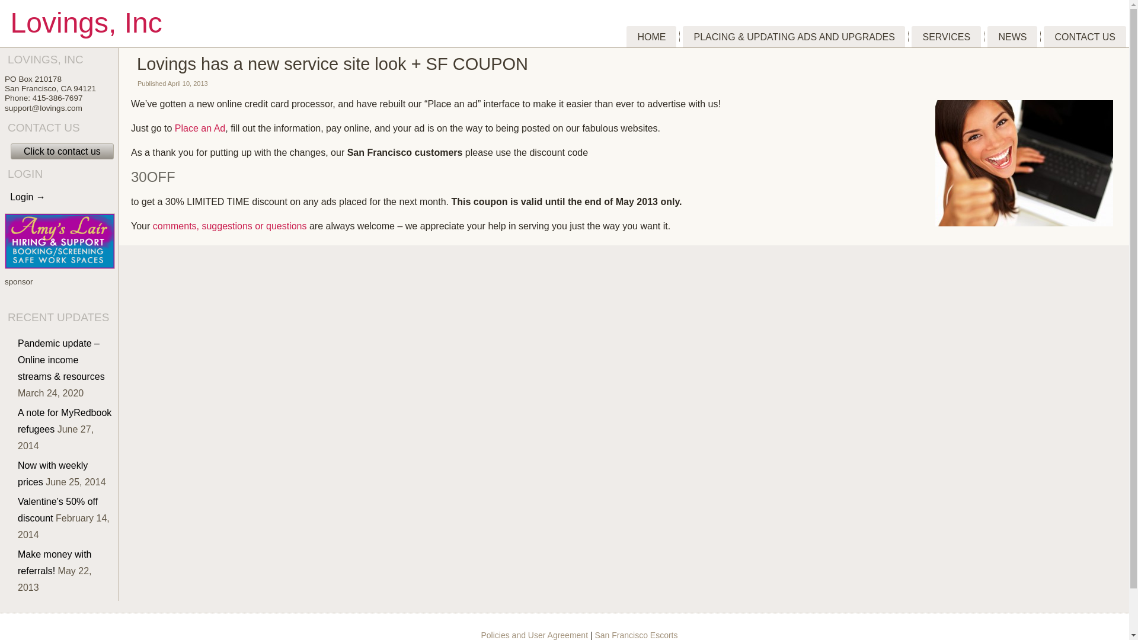 Image resolution: width=1138 pixels, height=640 pixels. What do you see at coordinates (230, 225) in the screenshot?
I see `comments, suggestions or questions` at bounding box center [230, 225].